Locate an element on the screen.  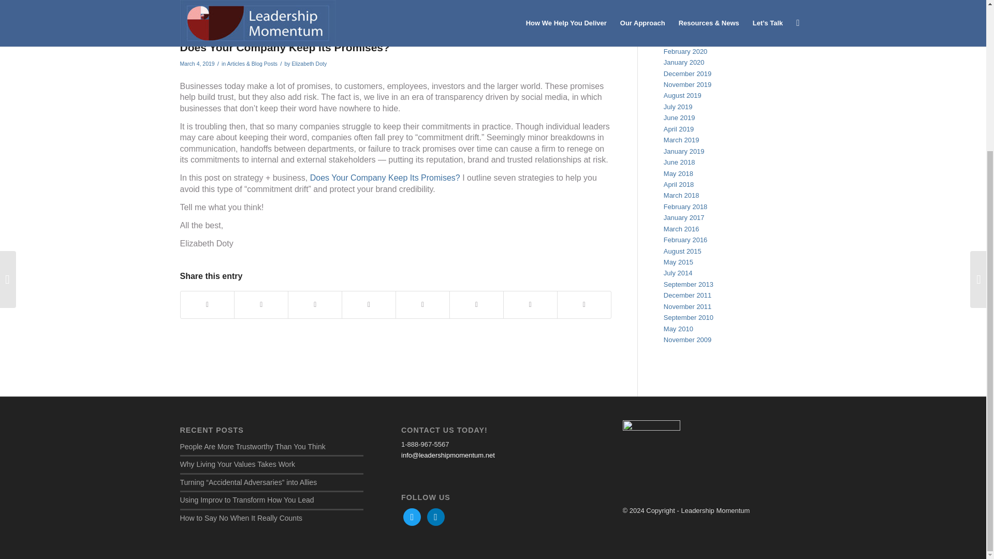
January 2020 is located at coordinates (684, 62).